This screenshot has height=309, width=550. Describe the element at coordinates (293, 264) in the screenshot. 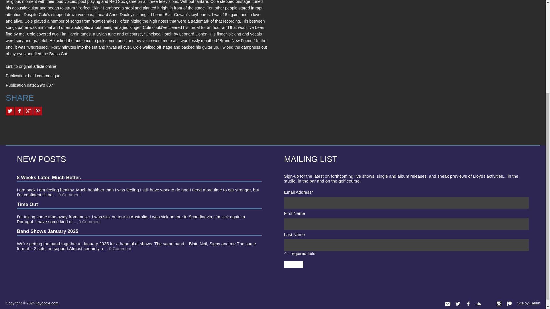

I see `Submit` at that location.